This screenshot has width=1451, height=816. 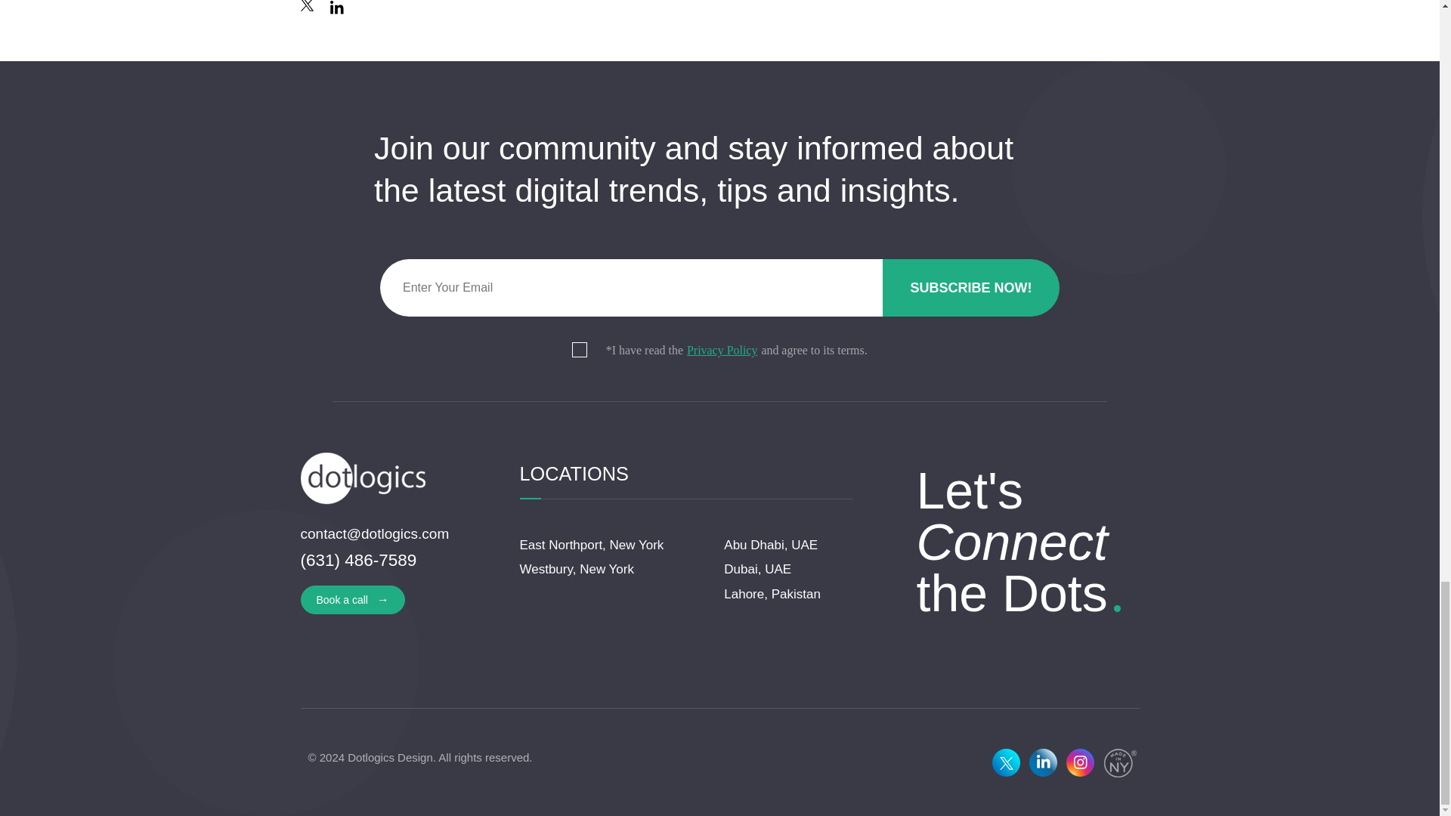 What do you see at coordinates (308, 8) in the screenshot?
I see `Twitter` at bounding box center [308, 8].